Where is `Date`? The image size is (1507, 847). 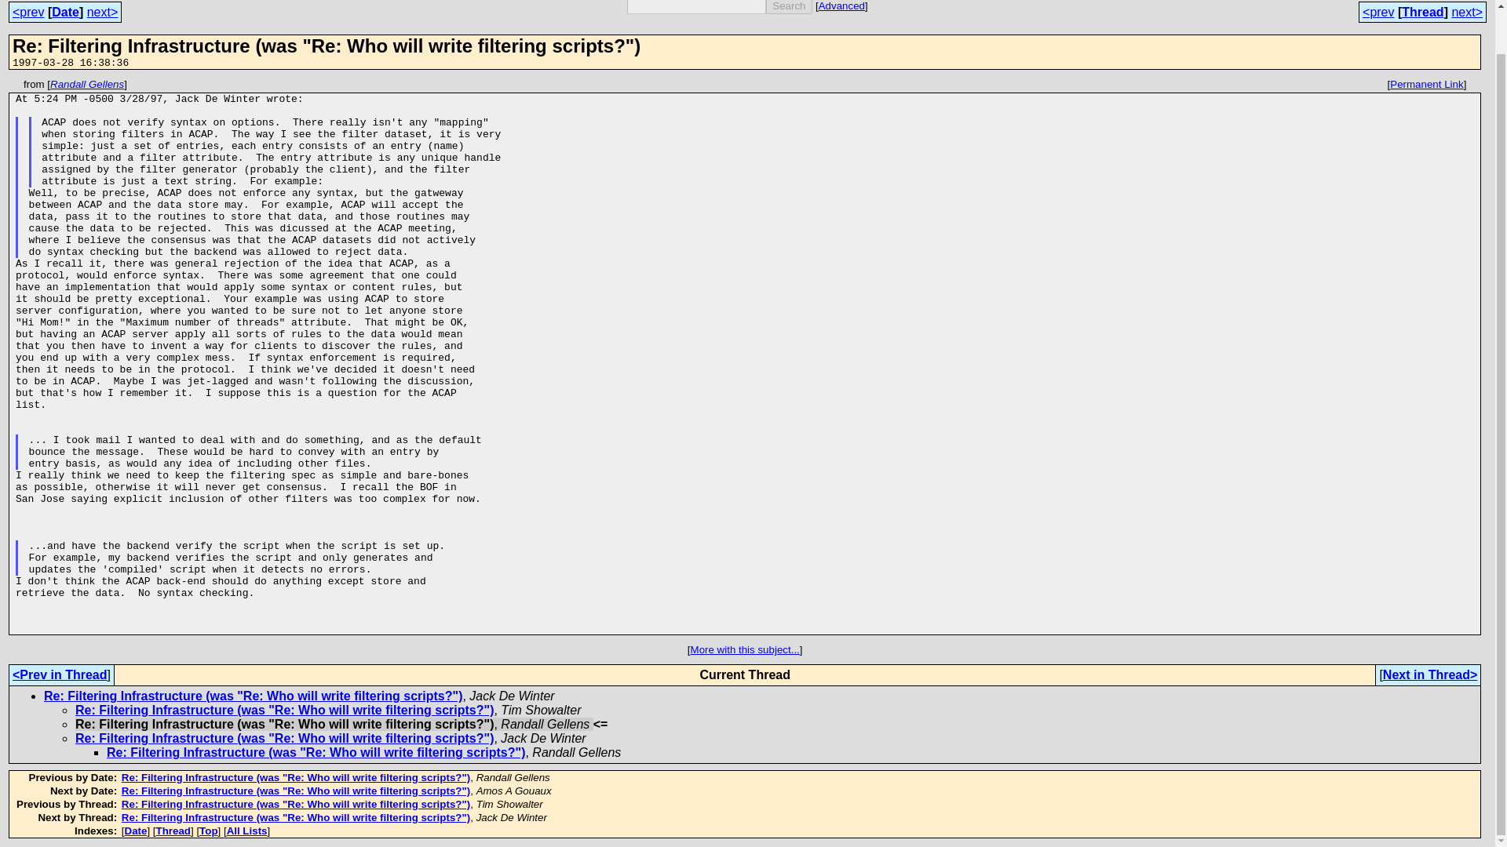
Date is located at coordinates (65, 11).